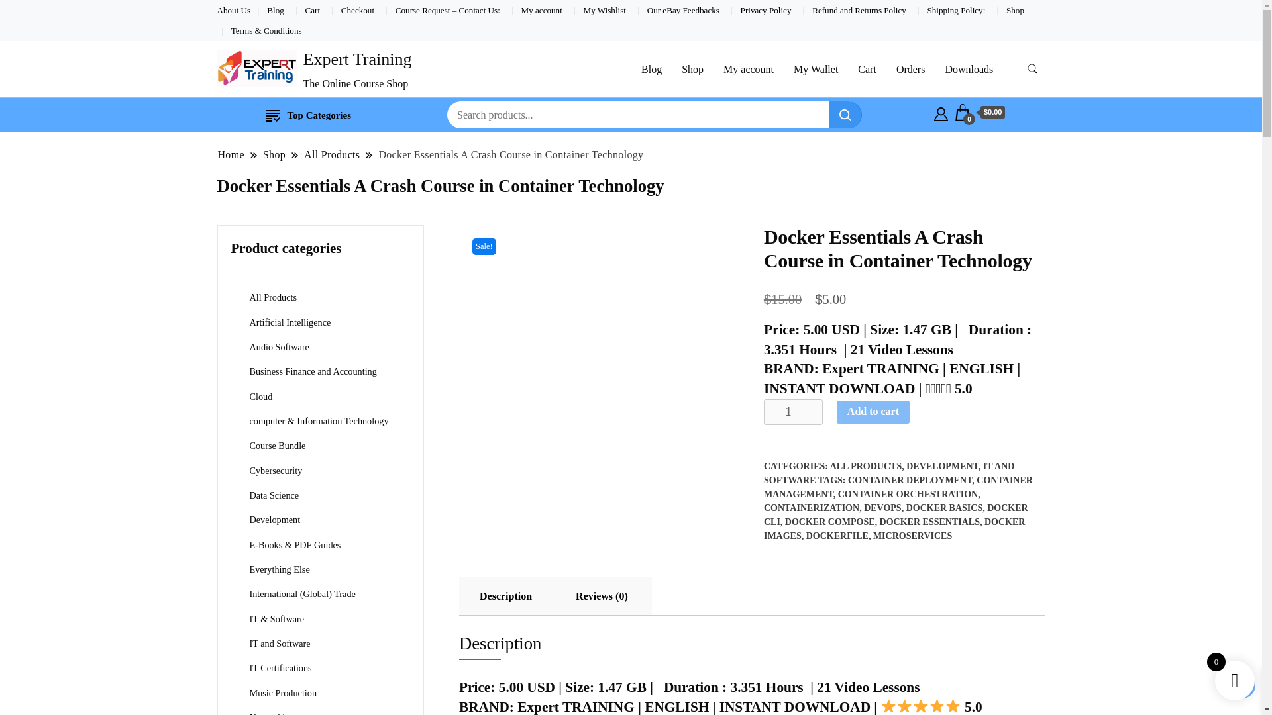 This screenshot has width=1272, height=715. Describe the element at coordinates (684, 9) in the screenshot. I see `Our eBay Feedbacks` at that location.